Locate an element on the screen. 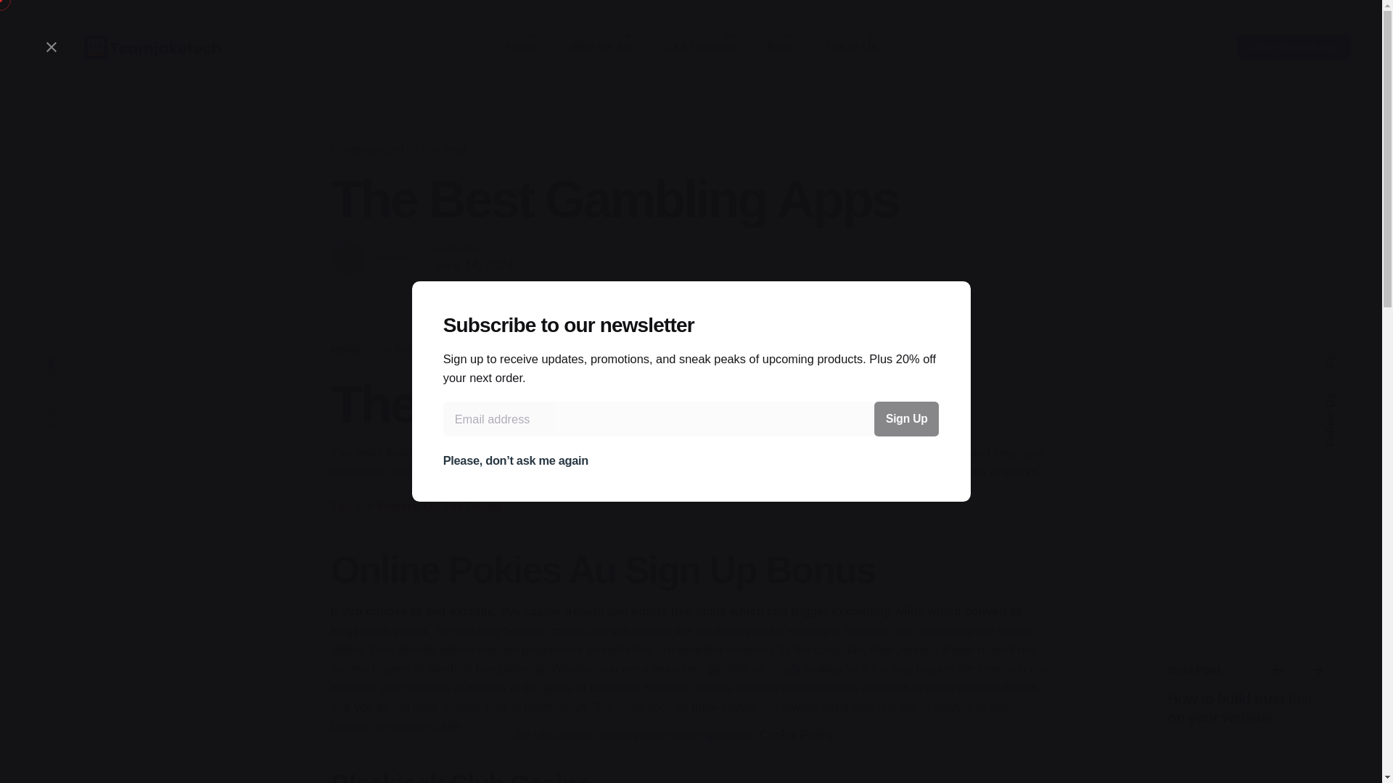 The width and height of the screenshot is (1393, 783). Our Portfolio is located at coordinates (700, 47).